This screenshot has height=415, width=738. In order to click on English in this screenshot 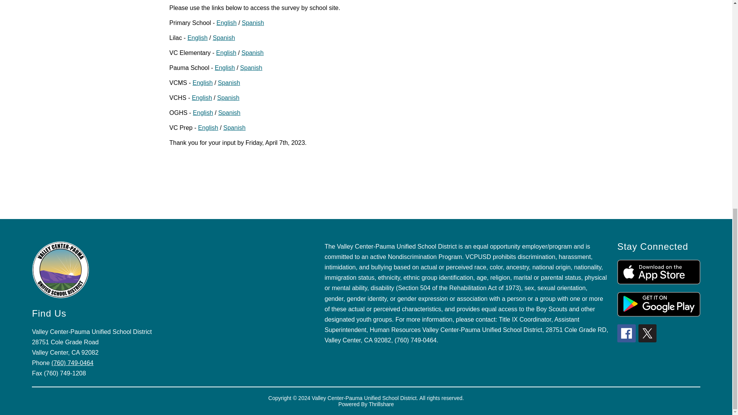, I will do `click(197, 38)`.